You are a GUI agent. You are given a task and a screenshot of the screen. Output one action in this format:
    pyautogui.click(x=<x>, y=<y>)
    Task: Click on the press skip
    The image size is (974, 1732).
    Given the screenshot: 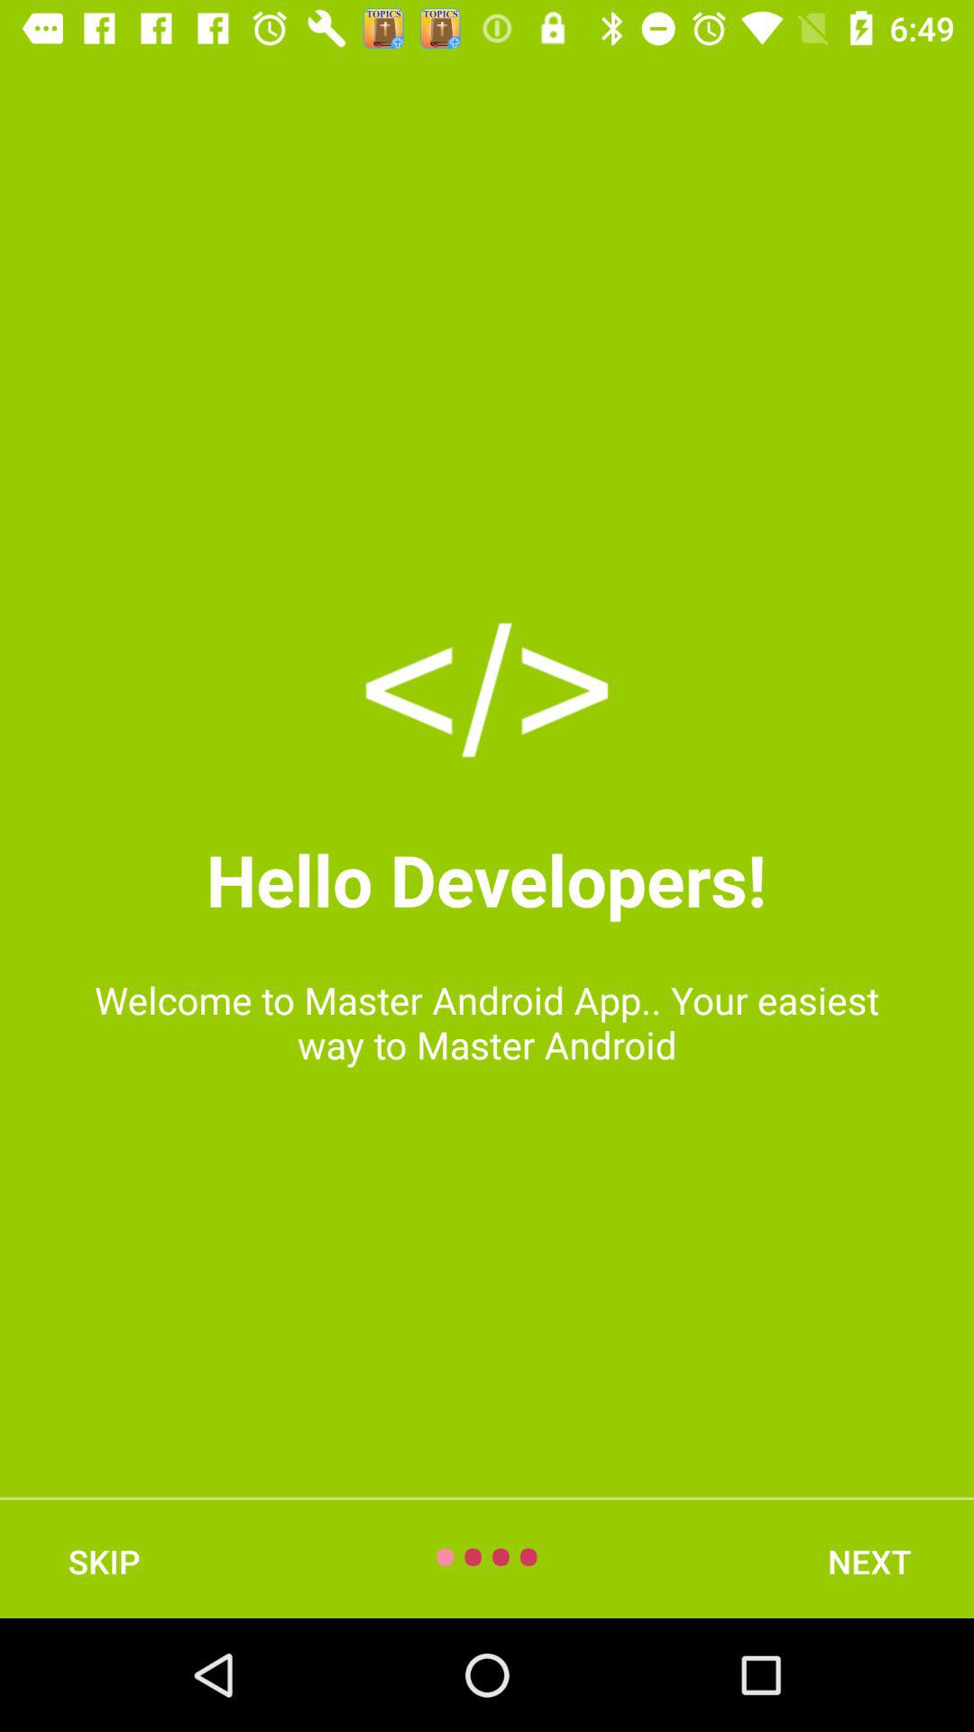 What is the action you would take?
    pyautogui.click(x=104, y=1561)
    